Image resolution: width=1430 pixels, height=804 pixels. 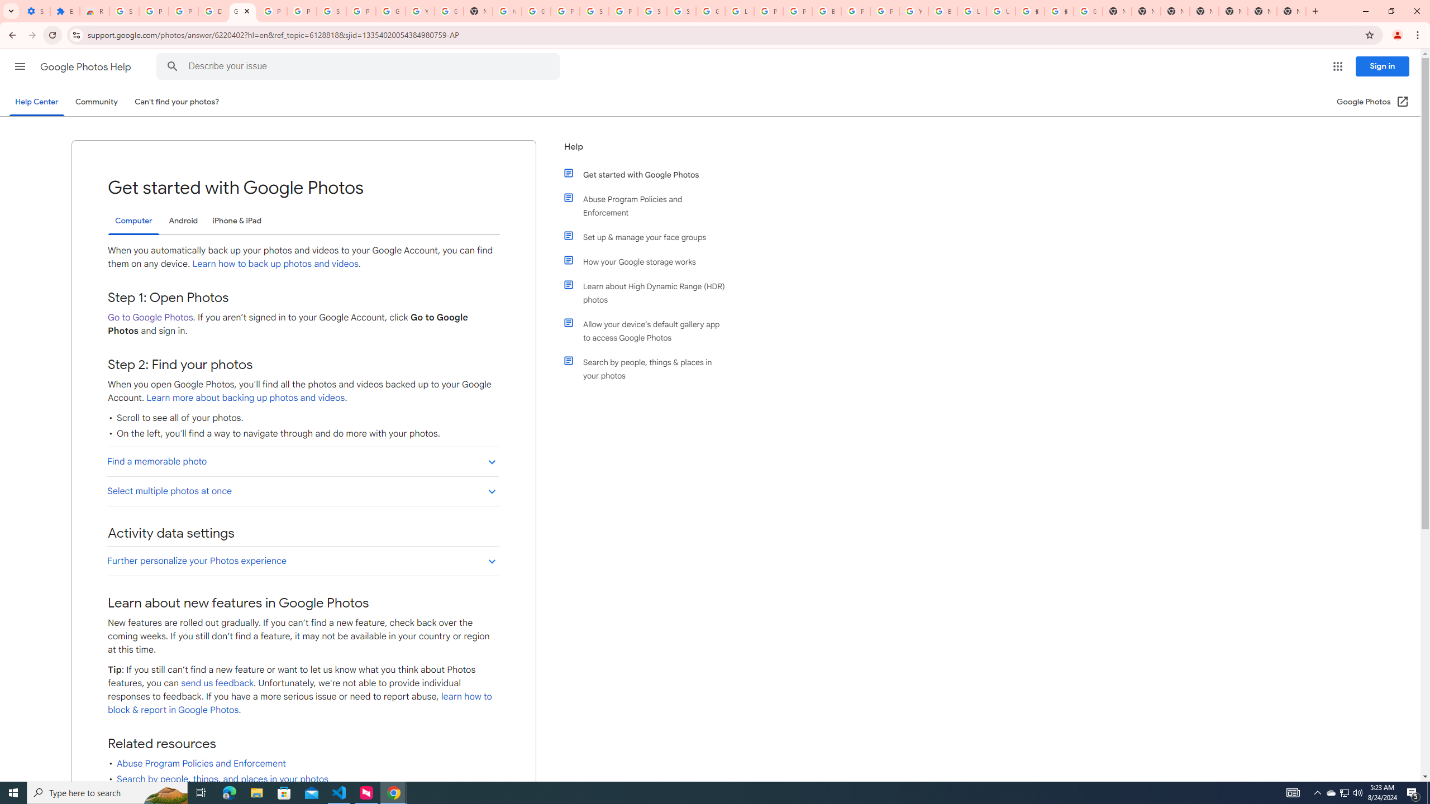 What do you see at coordinates (94, 11) in the screenshot?
I see `Reviews: Helix Fruit Jump Arcade Game` at bounding box center [94, 11].